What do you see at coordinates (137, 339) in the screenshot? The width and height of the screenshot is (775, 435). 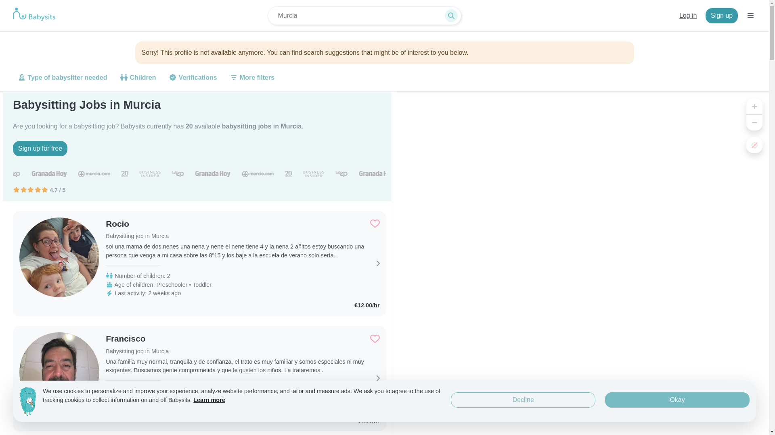 I see `Francisco` at bounding box center [137, 339].